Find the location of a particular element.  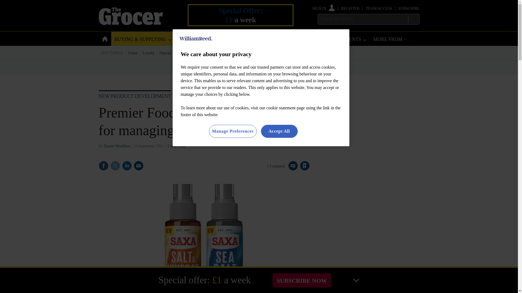

Site name is located at coordinates (130, 23).